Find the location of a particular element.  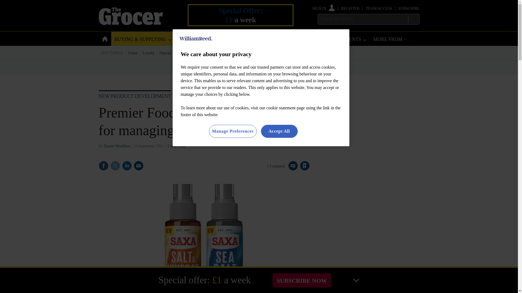

Site name is located at coordinates (130, 23).